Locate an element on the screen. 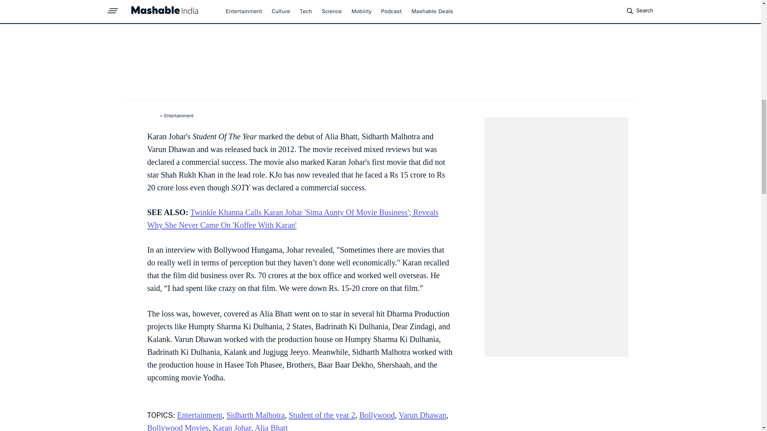 Image resolution: width=767 pixels, height=431 pixels. Bollywood Movies is located at coordinates (178, 427).